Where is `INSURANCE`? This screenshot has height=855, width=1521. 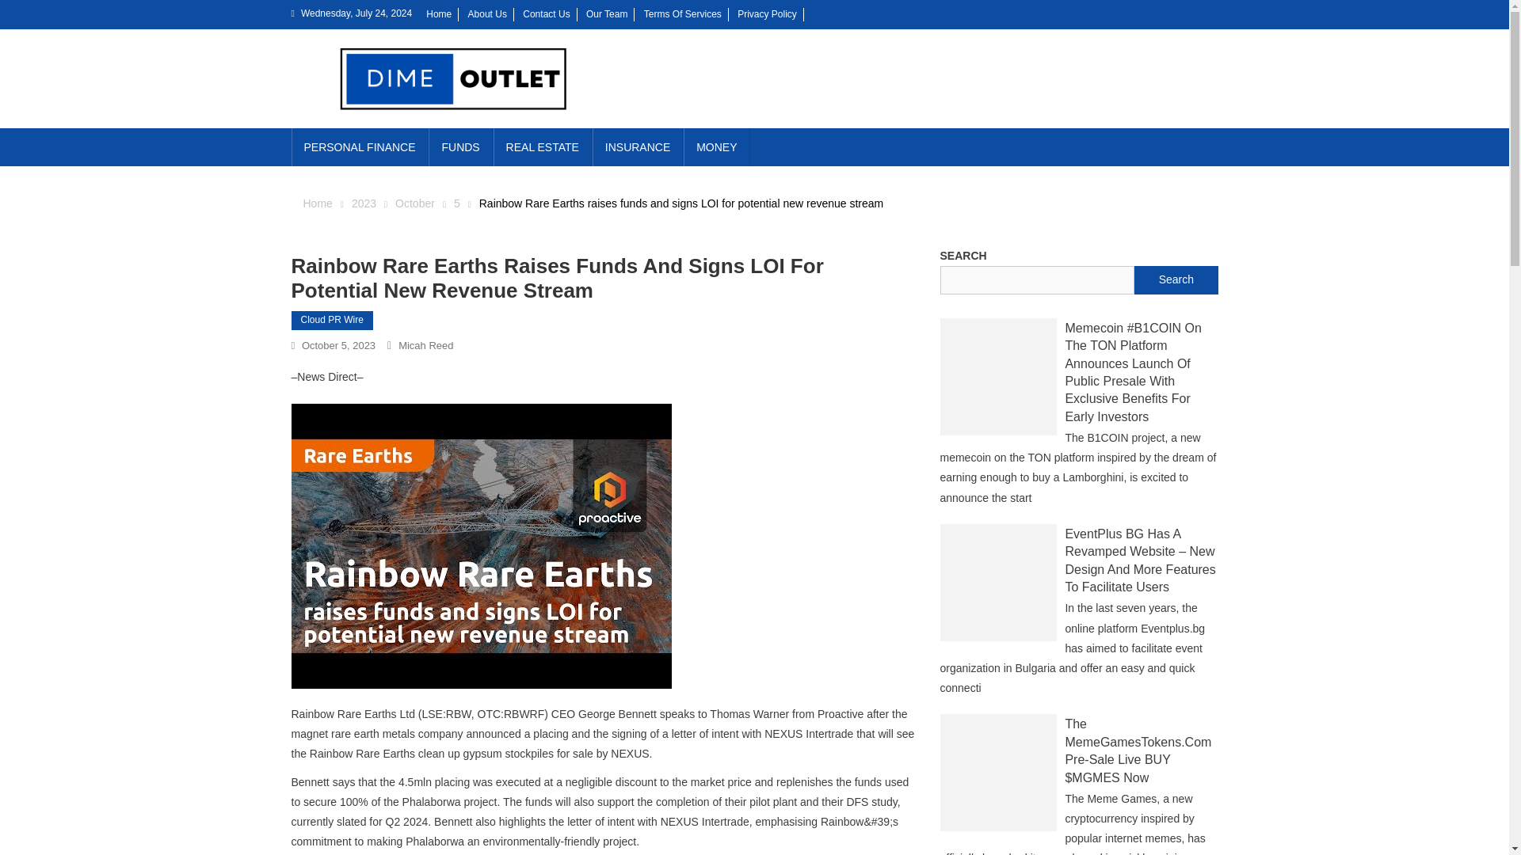 INSURANCE is located at coordinates (638, 147).